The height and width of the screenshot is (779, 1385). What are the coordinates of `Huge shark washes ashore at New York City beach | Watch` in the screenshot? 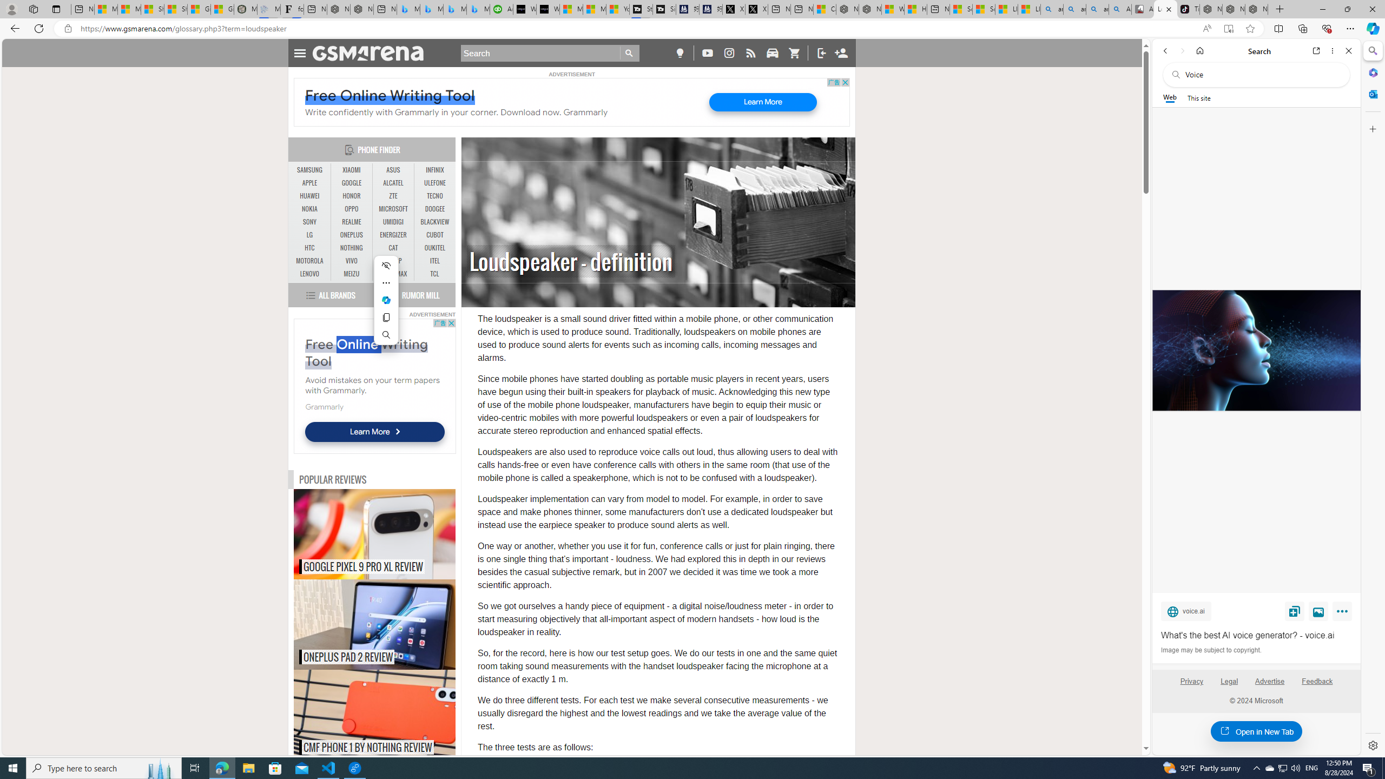 It's located at (916, 9).